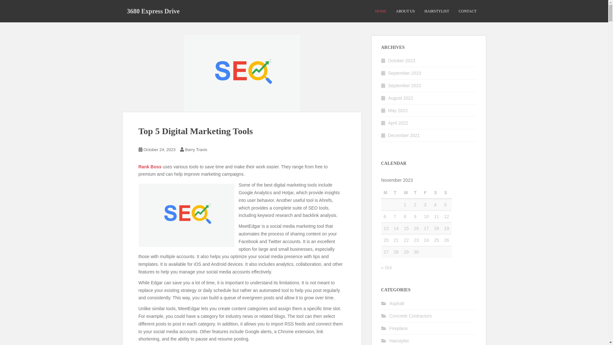 The height and width of the screenshot is (345, 613). What do you see at coordinates (411, 316) in the screenshot?
I see `Concrete Contractors` at bounding box center [411, 316].